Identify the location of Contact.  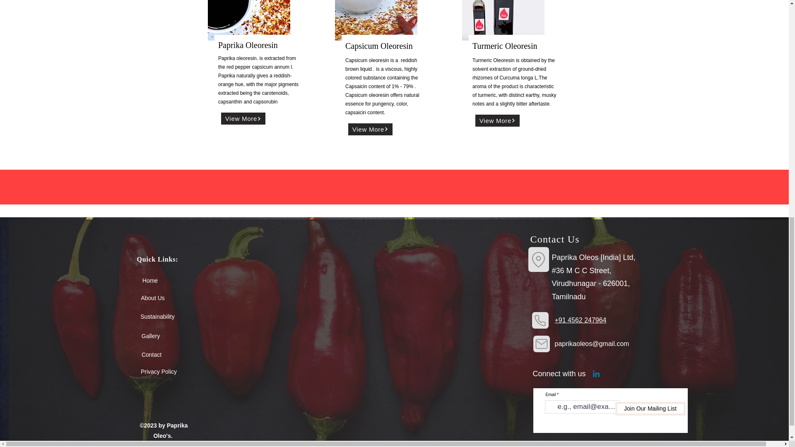
(151, 354).